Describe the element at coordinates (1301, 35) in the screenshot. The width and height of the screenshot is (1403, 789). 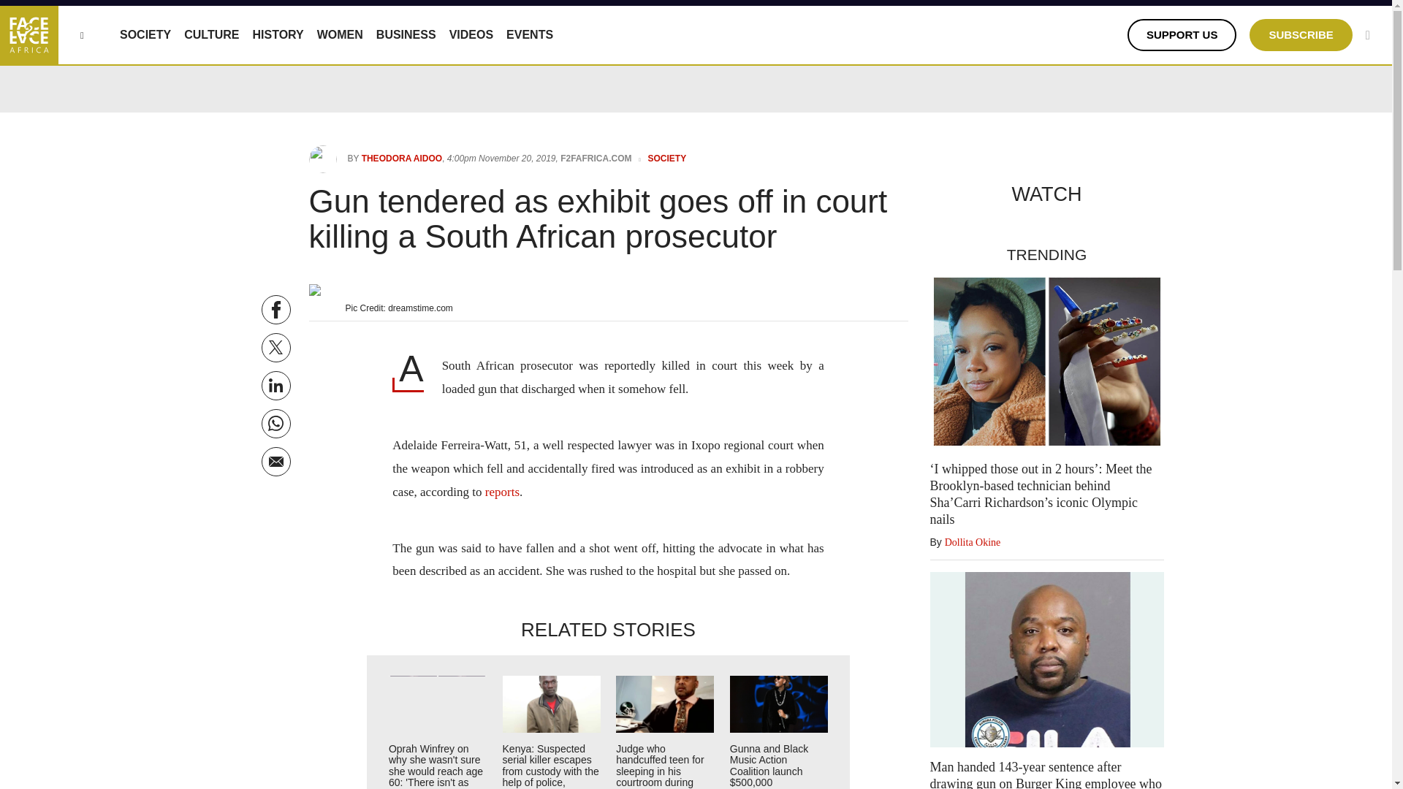
I see `SUBSCRIBE` at that location.